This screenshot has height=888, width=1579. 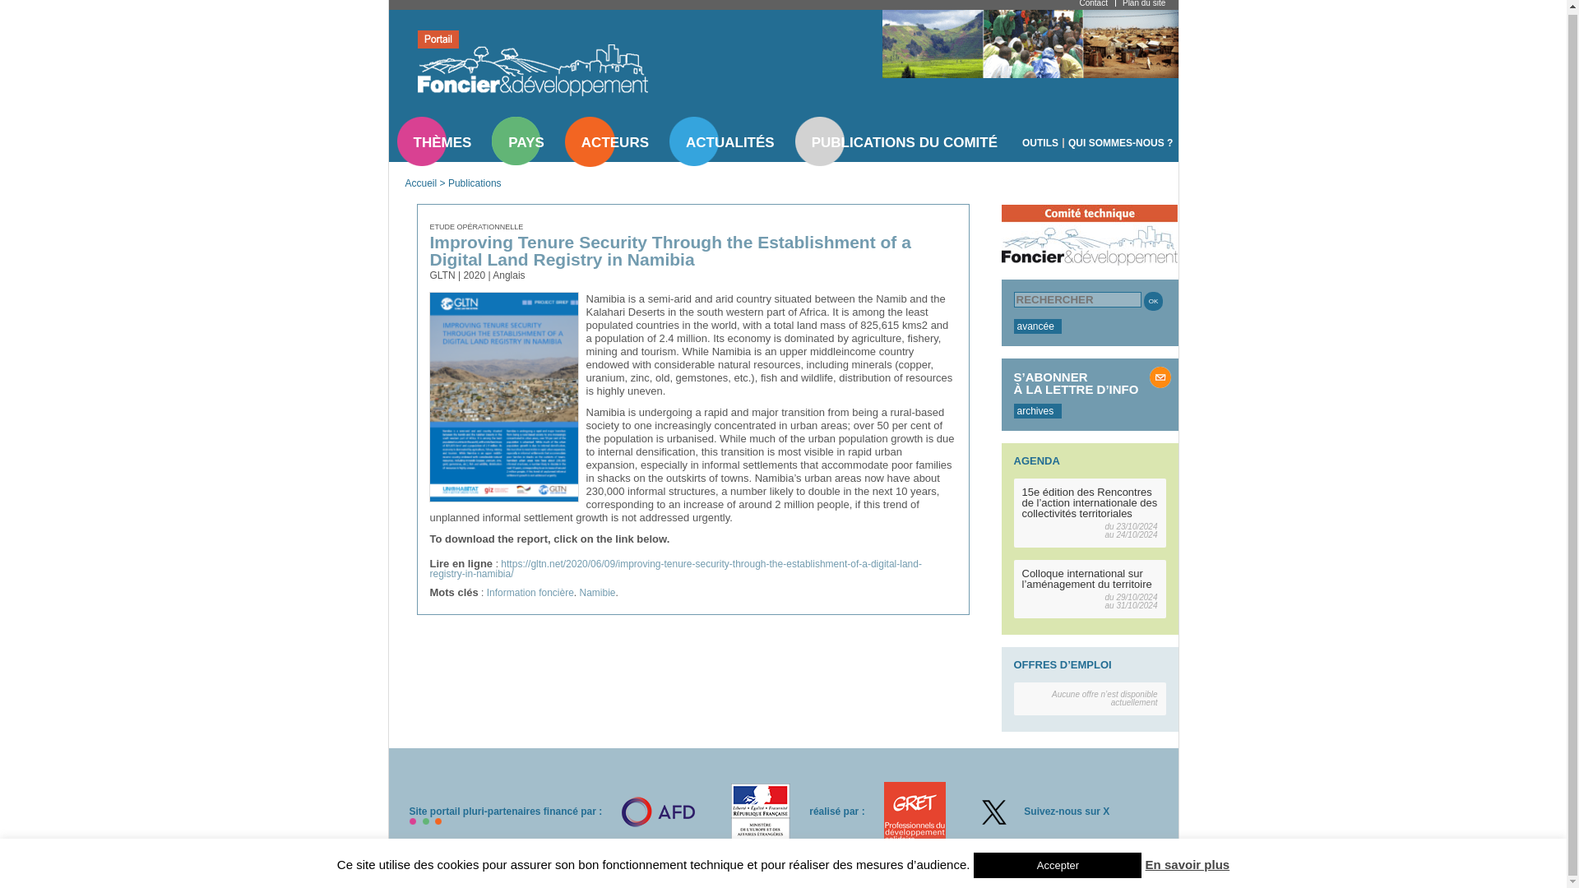 What do you see at coordinates (475, 183) in the screenshot?
I see `Publications` at bounding box center [475, 183].